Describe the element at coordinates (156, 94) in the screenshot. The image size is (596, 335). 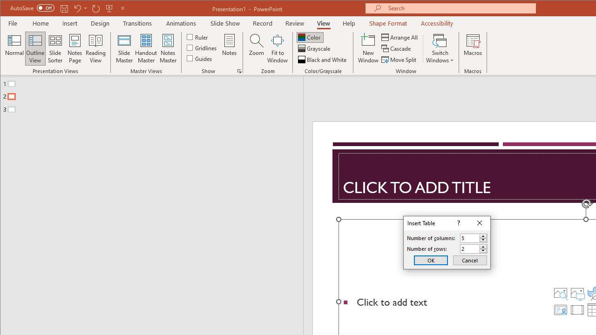
I see `Outline` at that location.